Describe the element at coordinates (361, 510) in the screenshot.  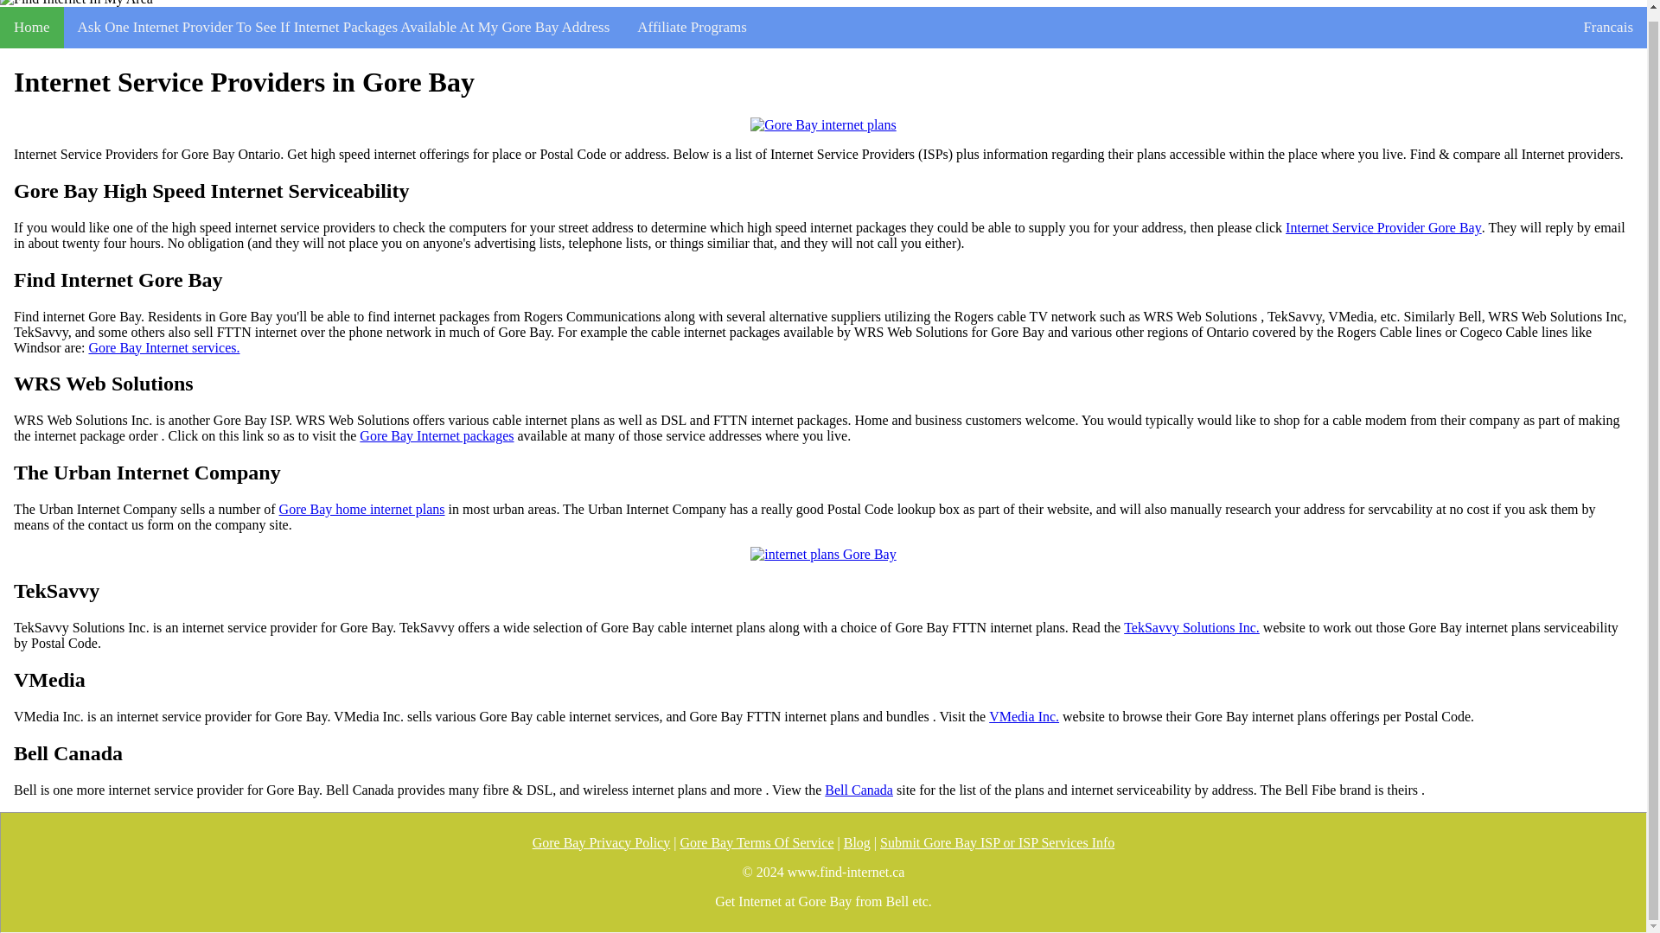
I see `Gore Bay home internet plans` at that location.